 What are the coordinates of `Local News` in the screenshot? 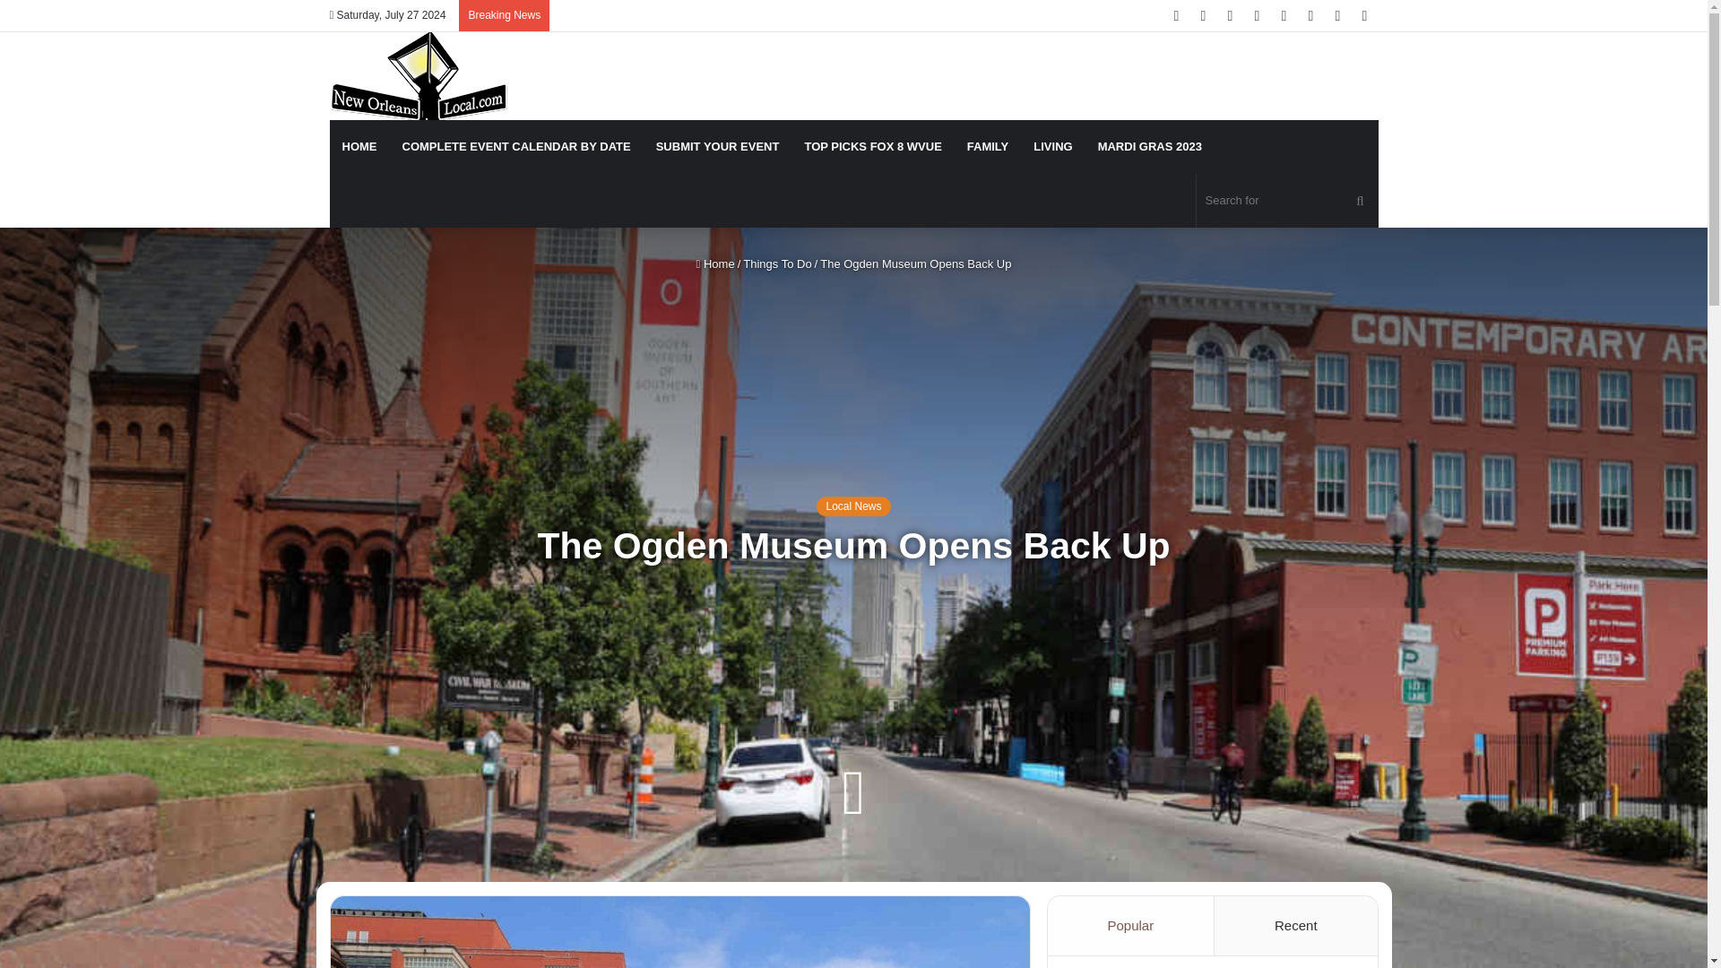 It's located at (852, 506).